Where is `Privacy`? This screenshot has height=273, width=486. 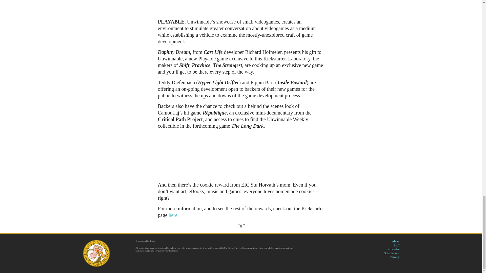
Privacy is located at coordinates (395, 257).